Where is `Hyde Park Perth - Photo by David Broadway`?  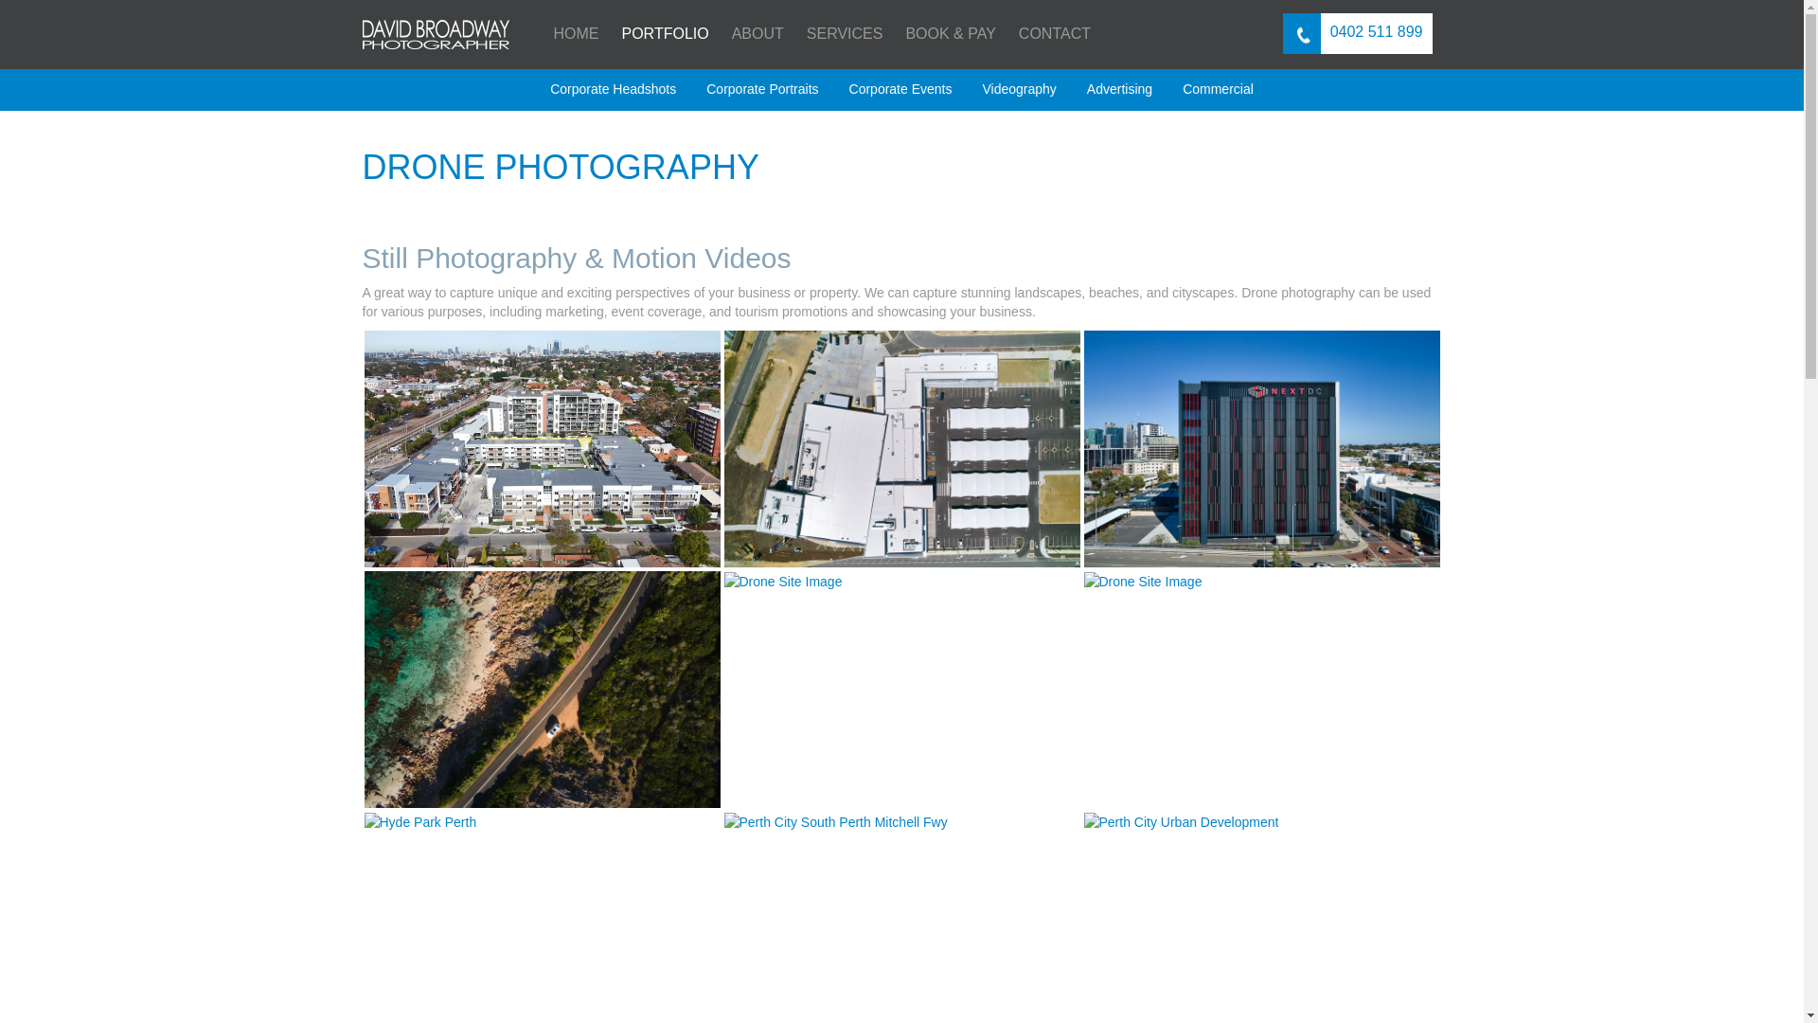 Hyde Park Perth - Photo by David Broadway is located at coordinates (420, 822).